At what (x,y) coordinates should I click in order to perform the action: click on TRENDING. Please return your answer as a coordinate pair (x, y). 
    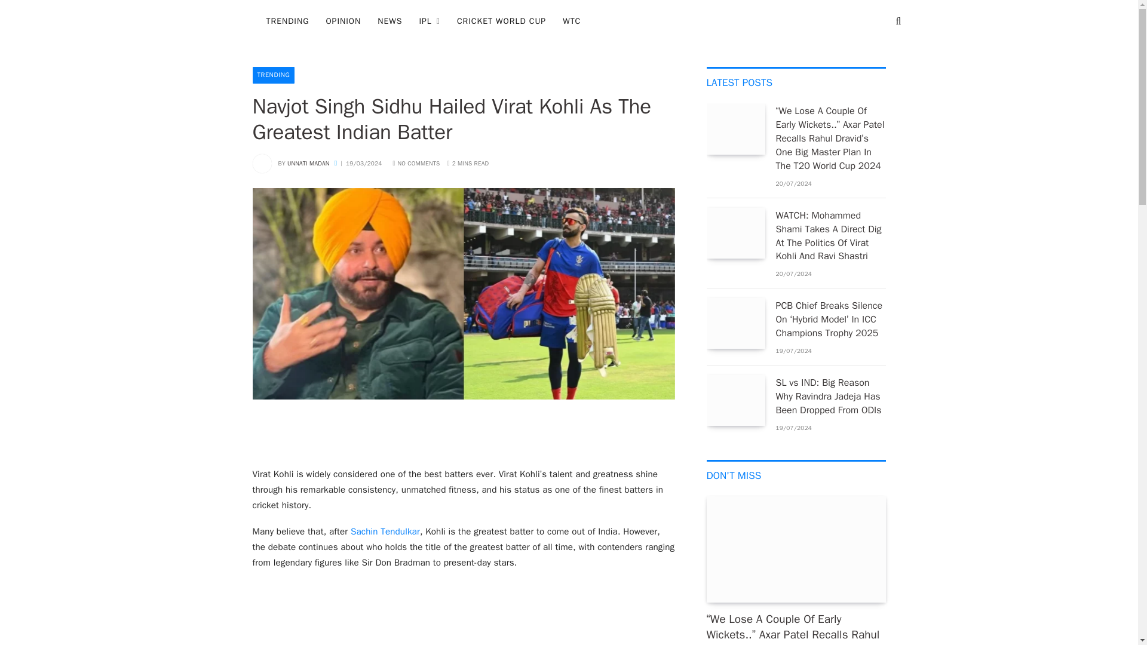
    Looking at the image, I should click on (288, 21).